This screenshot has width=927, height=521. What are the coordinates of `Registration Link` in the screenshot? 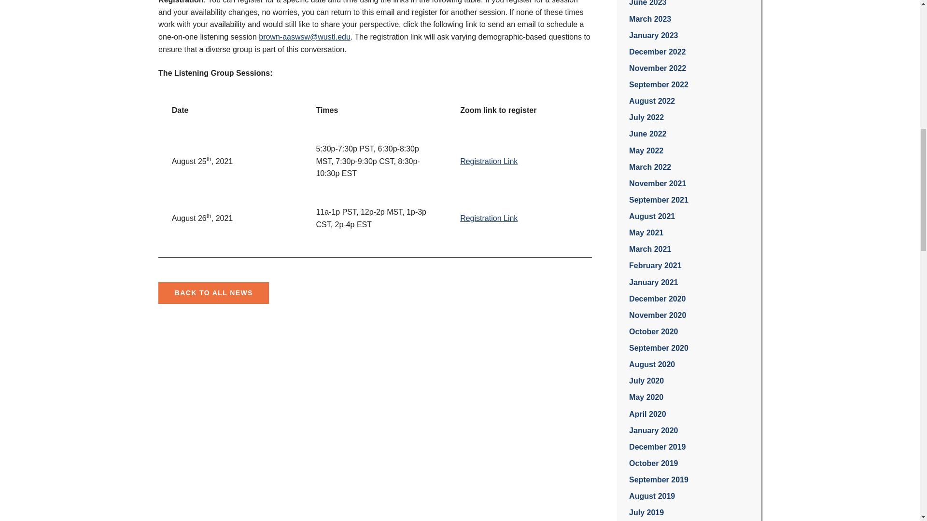 It's located at (489, 218).